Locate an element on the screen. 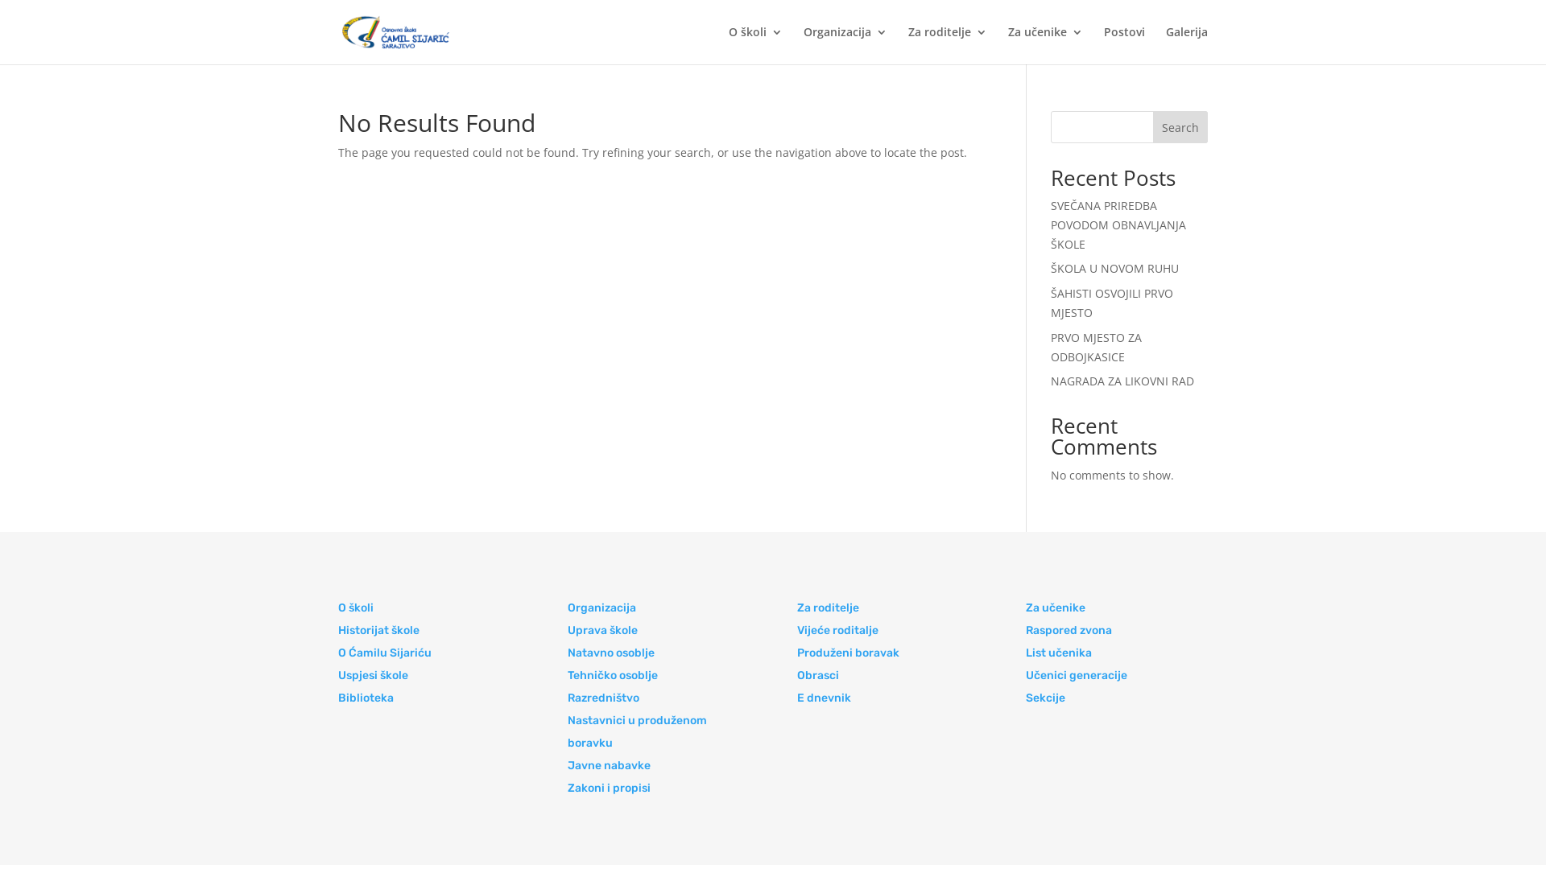  Organizacija is located at coordinates (845, 45).